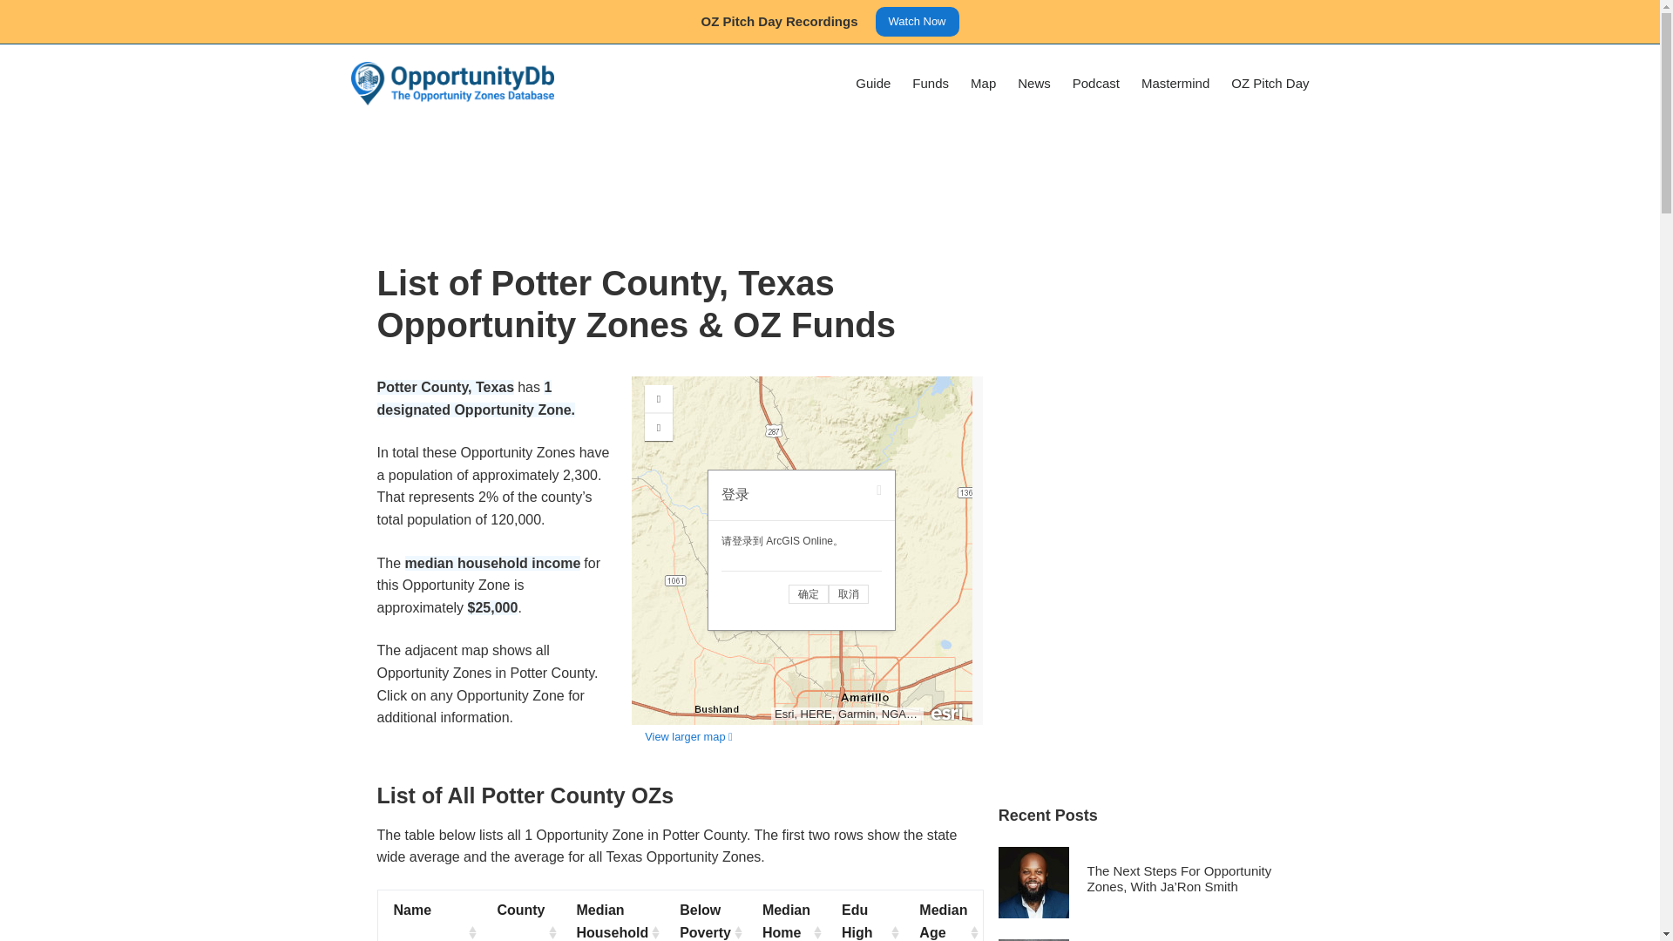 The height and width of the screenshot is (941, 1673). I want to click on 3rd party ad content, so click(1129, 519).